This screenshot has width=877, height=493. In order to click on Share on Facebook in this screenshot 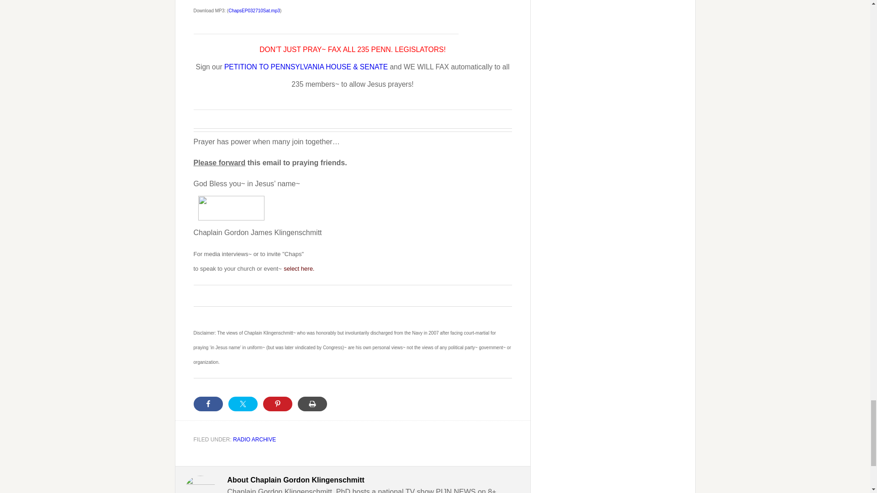, I will do `click(208, 404)`.